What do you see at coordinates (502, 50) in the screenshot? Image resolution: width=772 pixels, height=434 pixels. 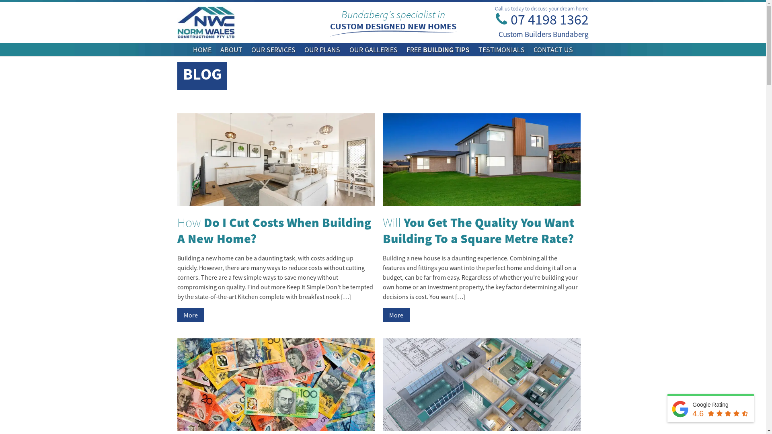 I see `TESTIMONIALS` at bounding box center [502, 50].